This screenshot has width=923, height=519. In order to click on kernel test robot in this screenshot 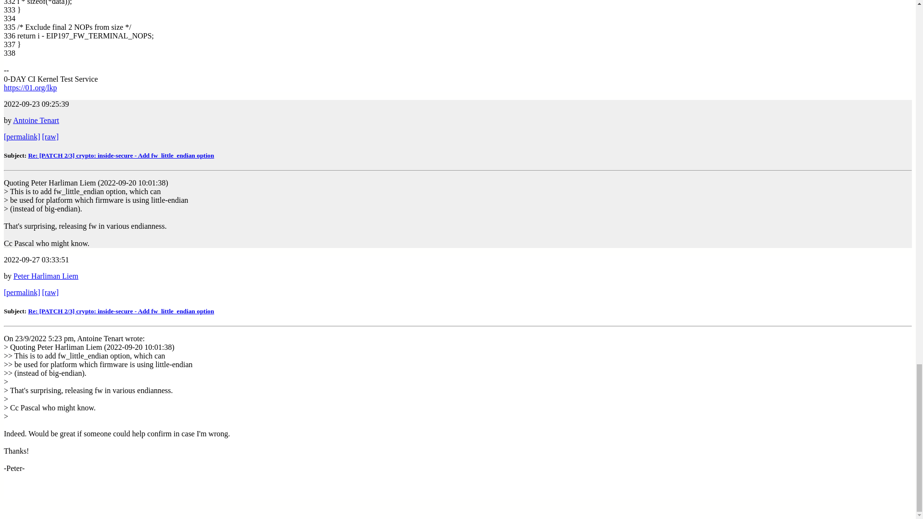, I will do `click(139, 9)`.